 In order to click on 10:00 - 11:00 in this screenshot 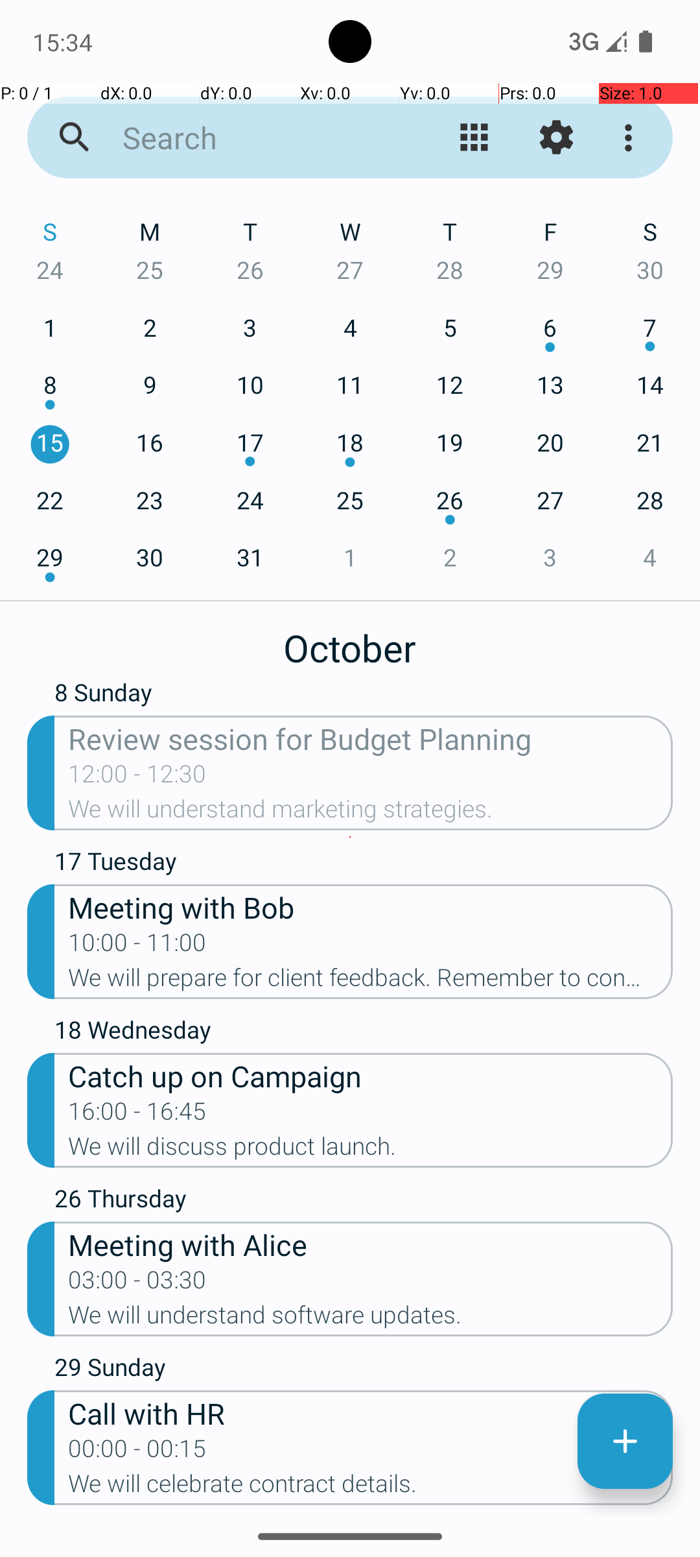, I will do `click(137, 947)`.